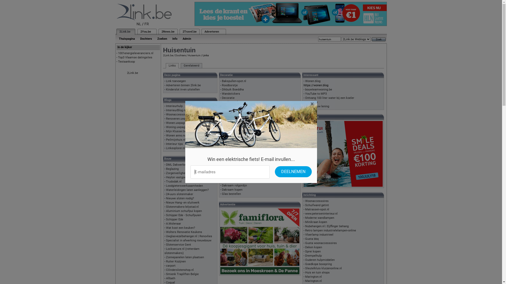 The width and height of the screenshot is (506, 284). What do you see at coordinates (233, 89) in the screenshot?
I see `Dikbuik Boeddha` at bounding box center [233, 89].